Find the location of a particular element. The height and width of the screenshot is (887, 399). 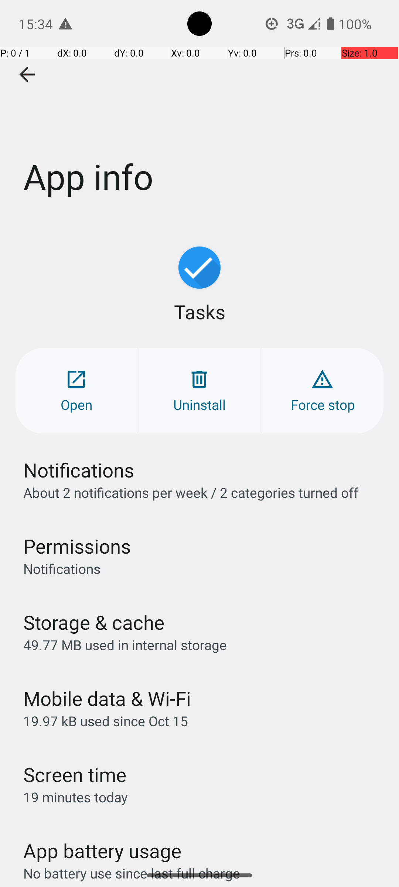

49.77 MB used in internal storage is located at coordinates (125, 645).